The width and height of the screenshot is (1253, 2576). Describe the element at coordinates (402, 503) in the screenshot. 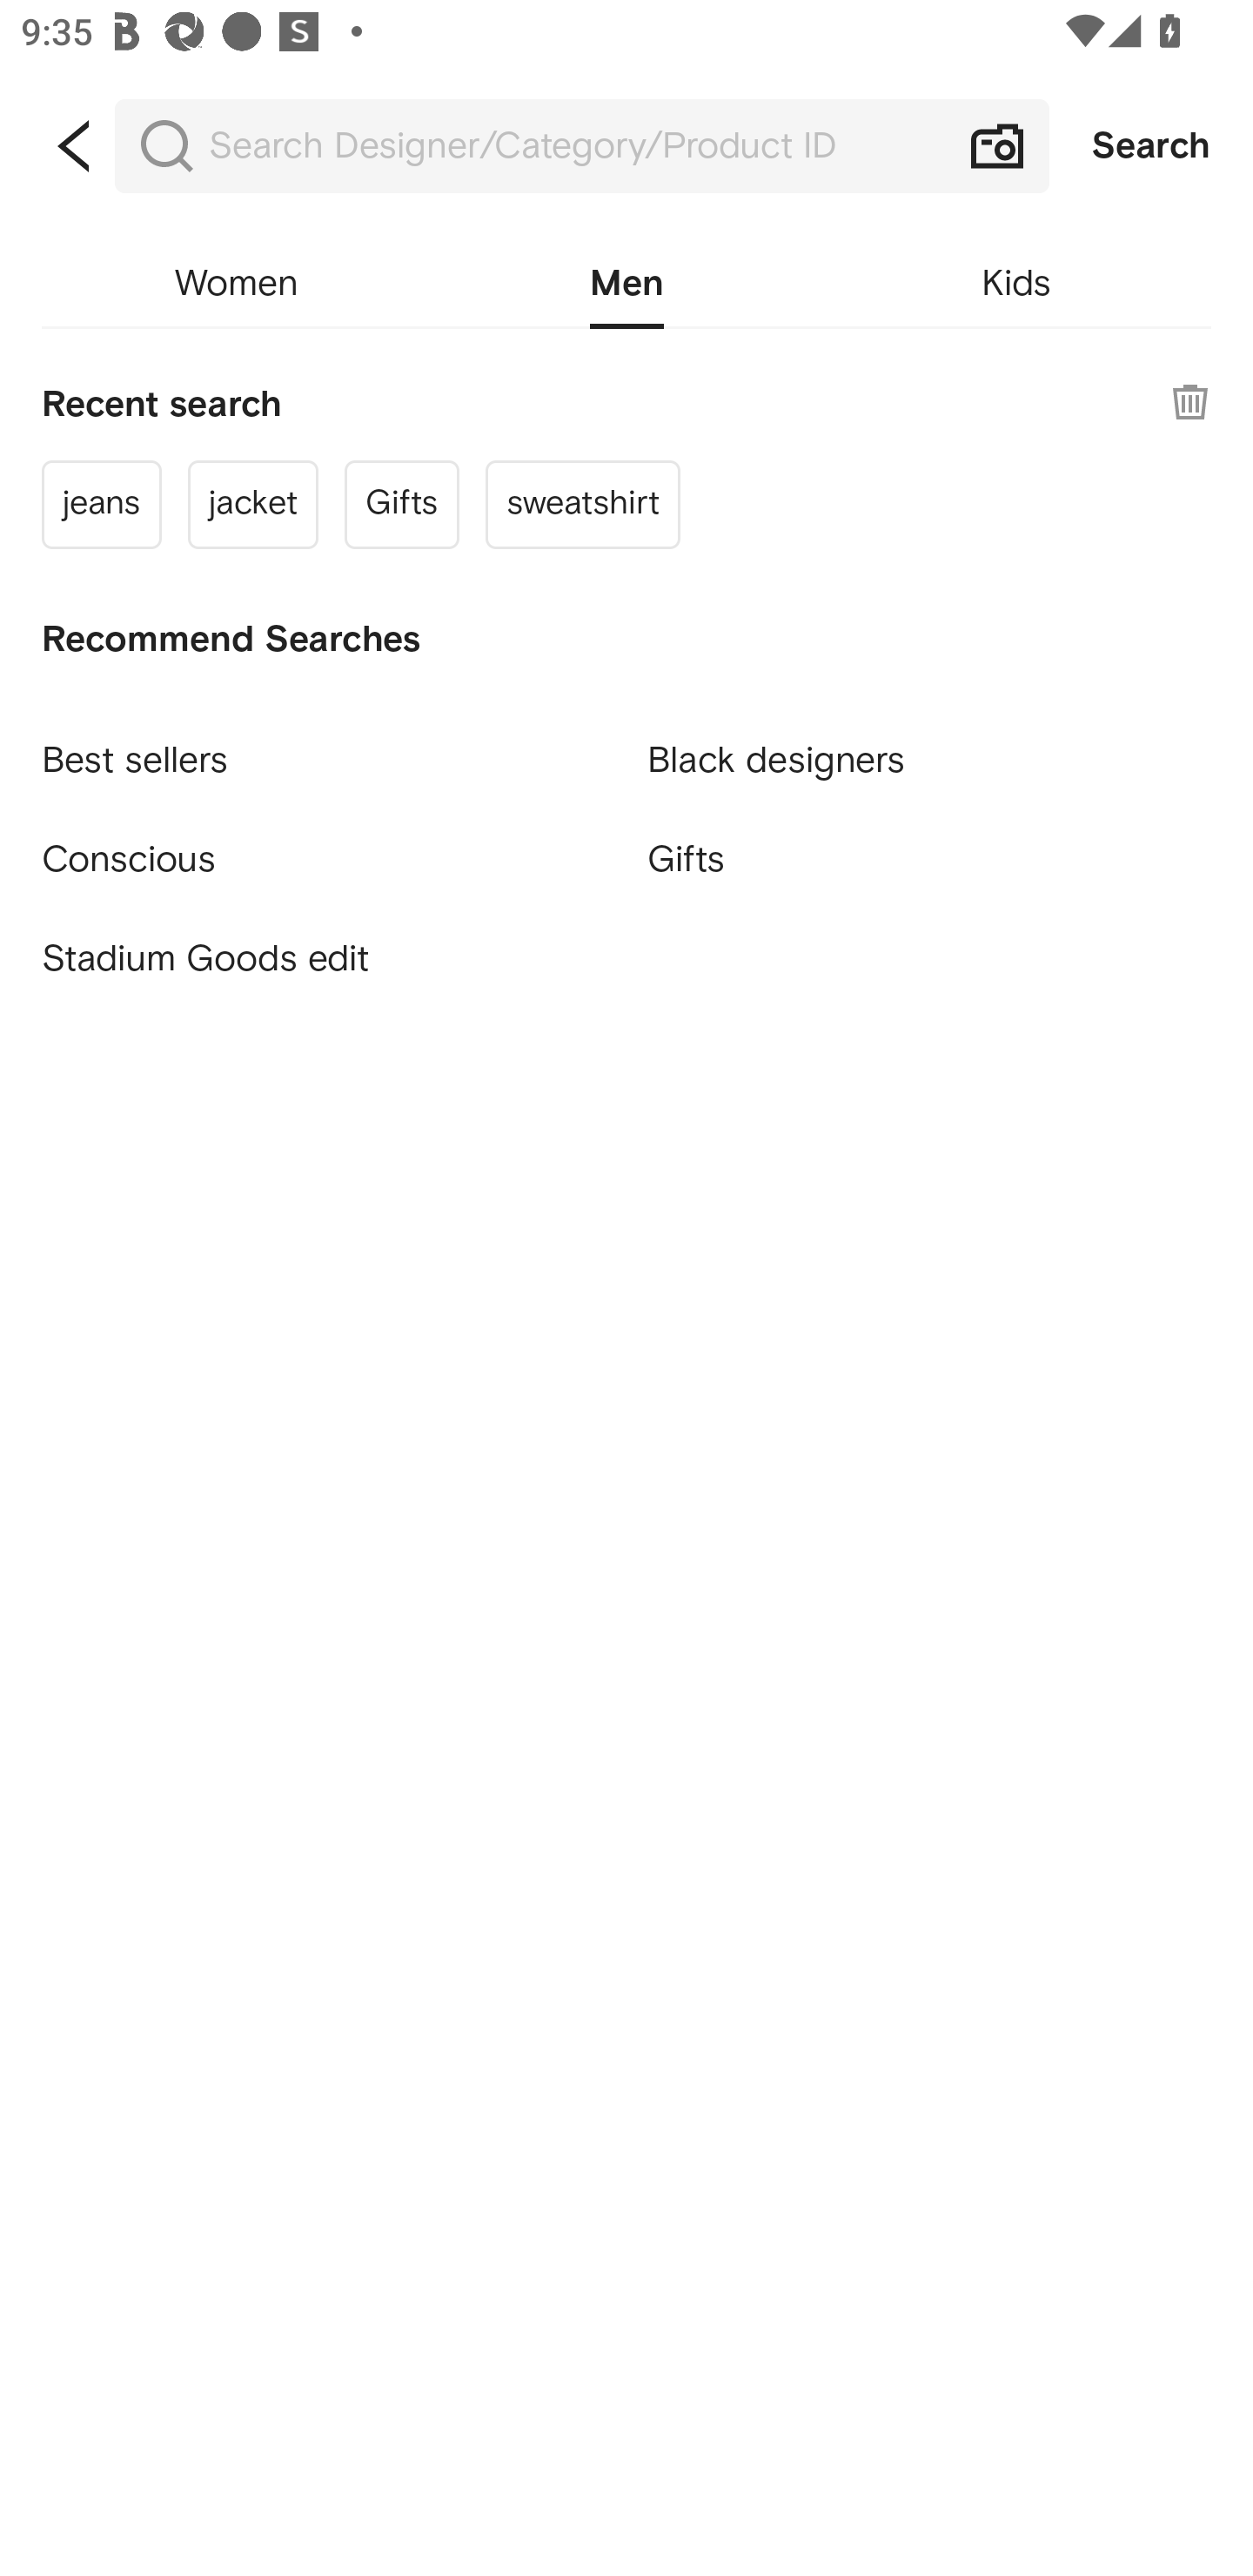

I see `Gifts` at that location.